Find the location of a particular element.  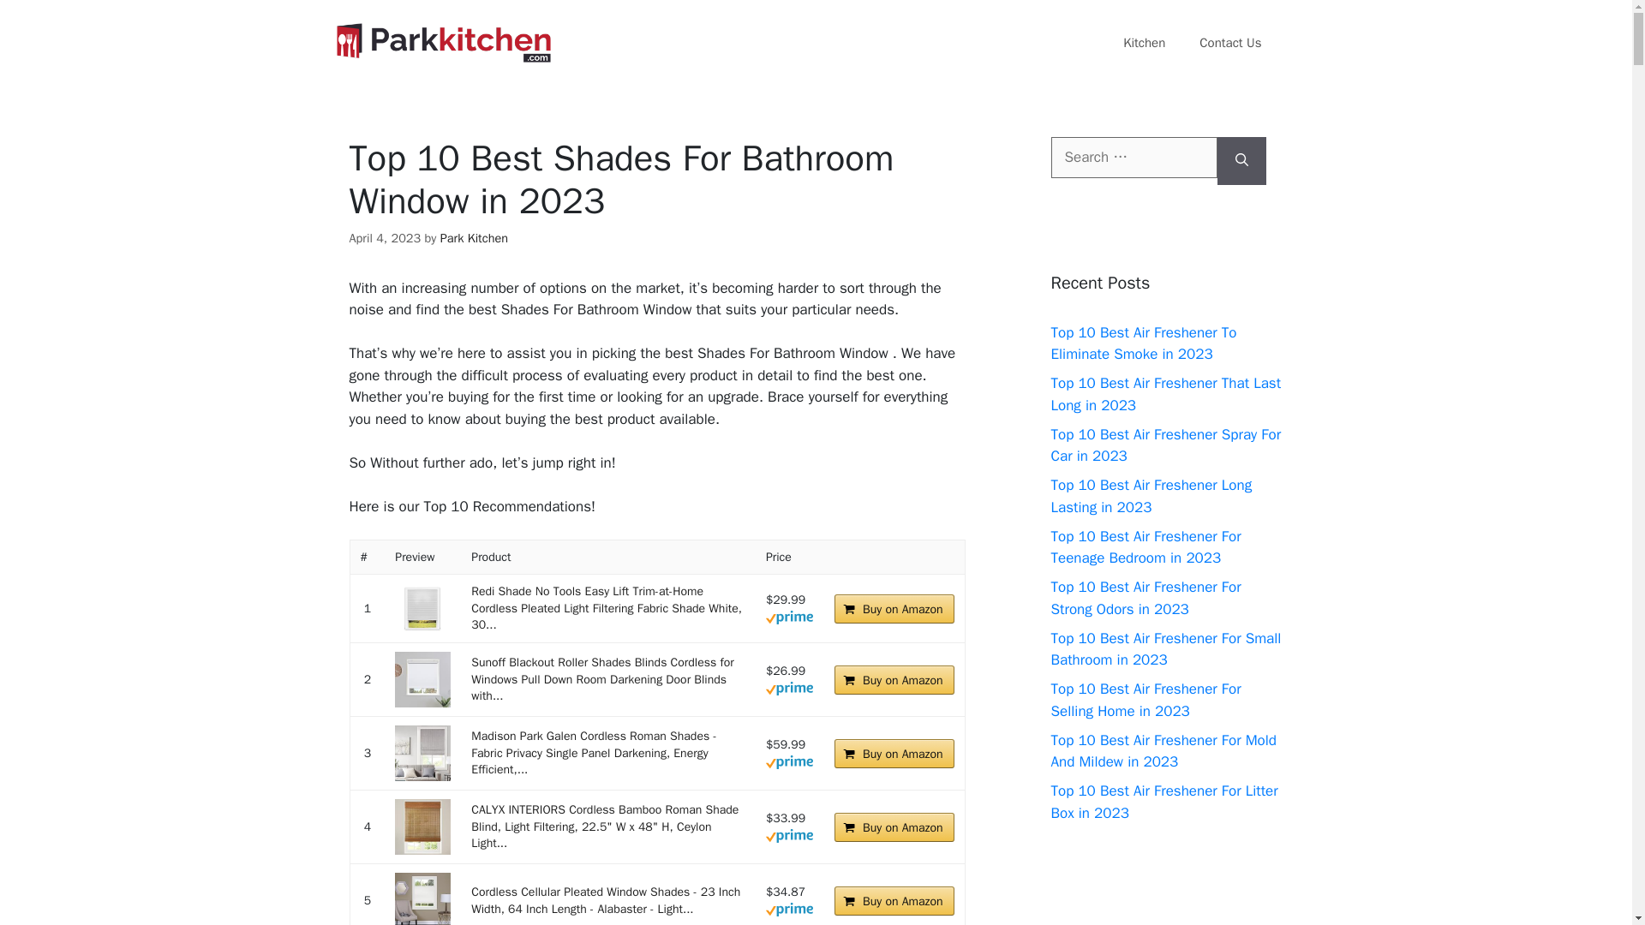

Amazon Prime is located at coordinates (789, 688).